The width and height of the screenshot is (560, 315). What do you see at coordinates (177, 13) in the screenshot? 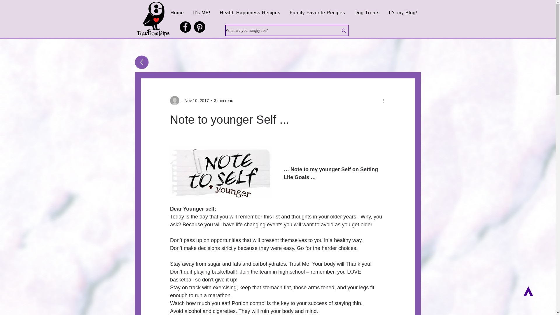
I see `Home` at bounding box center [177, 13].